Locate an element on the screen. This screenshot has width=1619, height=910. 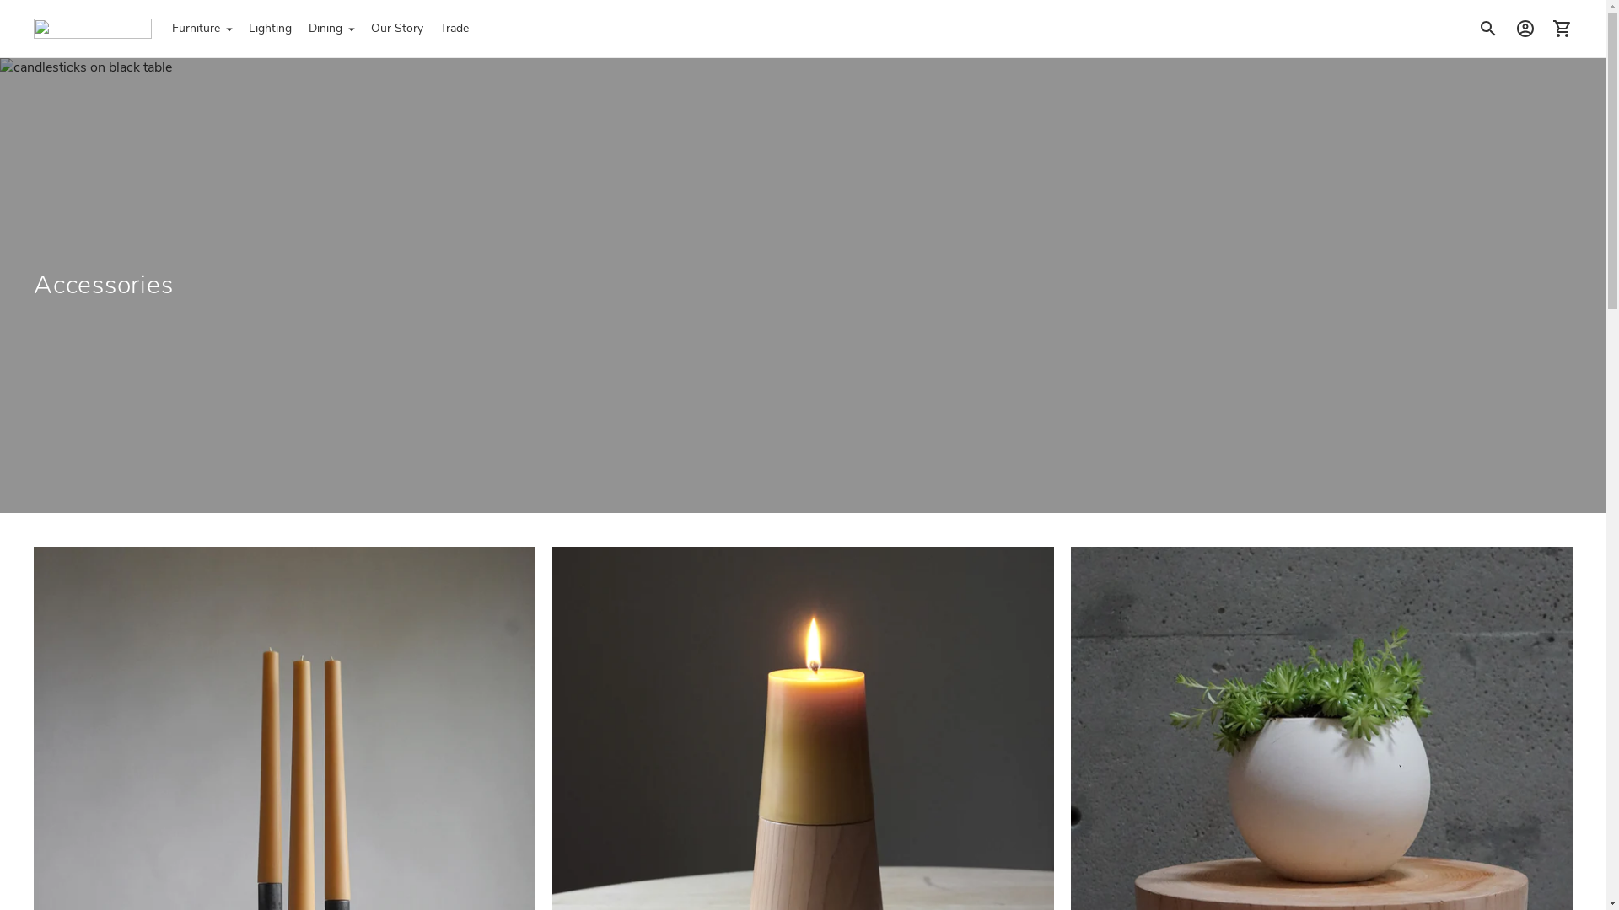
Search is located at coordinates (1488, 29).